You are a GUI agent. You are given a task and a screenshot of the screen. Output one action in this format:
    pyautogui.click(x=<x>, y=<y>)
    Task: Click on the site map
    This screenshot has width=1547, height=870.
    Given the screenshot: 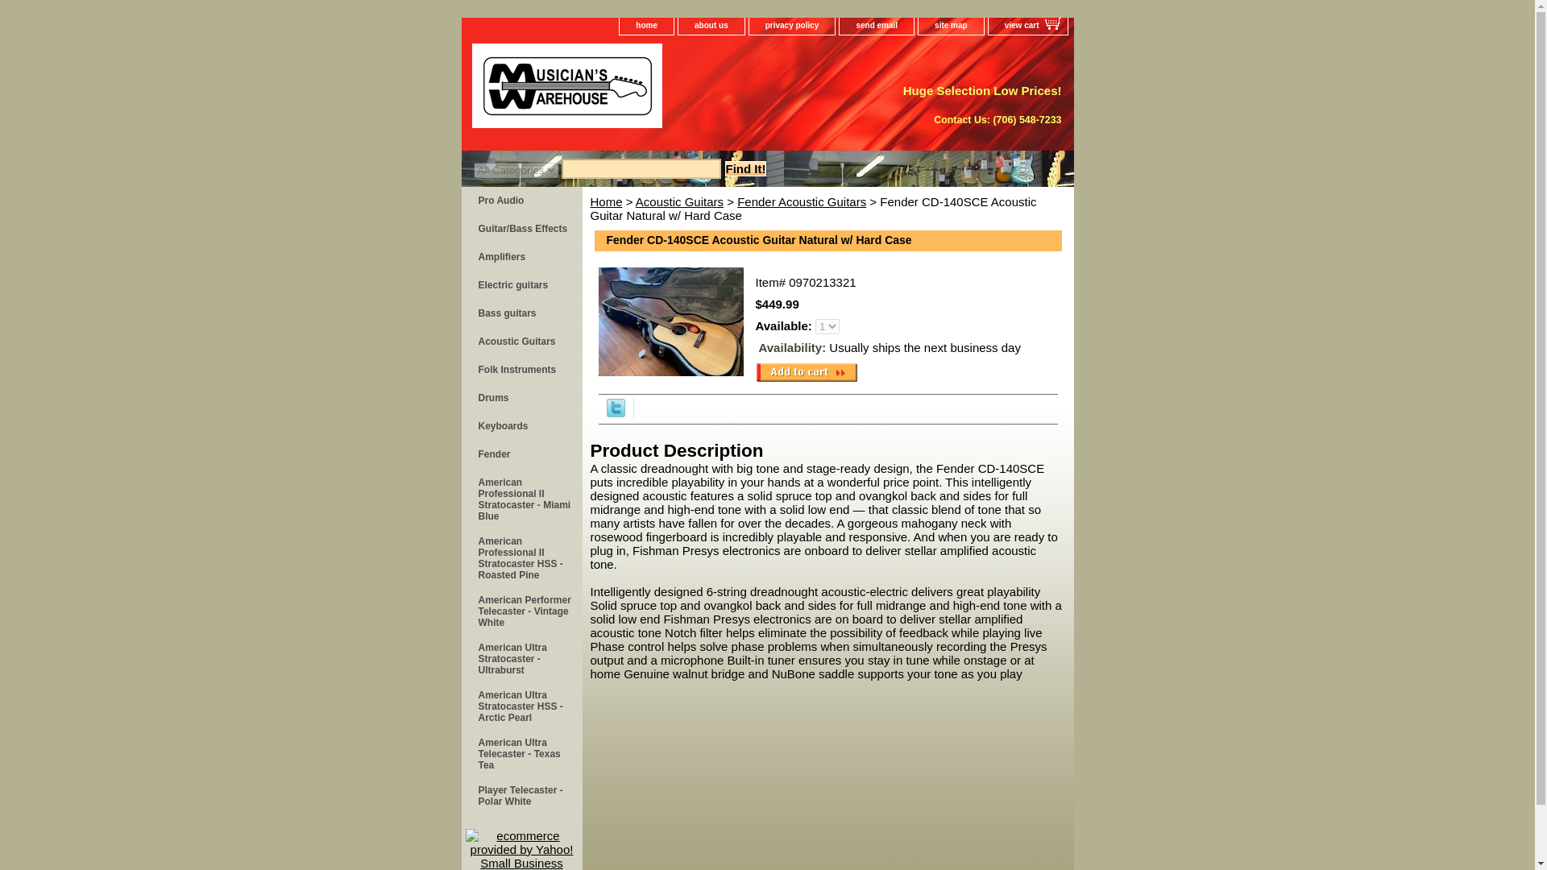 What is the action you would take?
    pyautogui.click(x=951, y=26)
    